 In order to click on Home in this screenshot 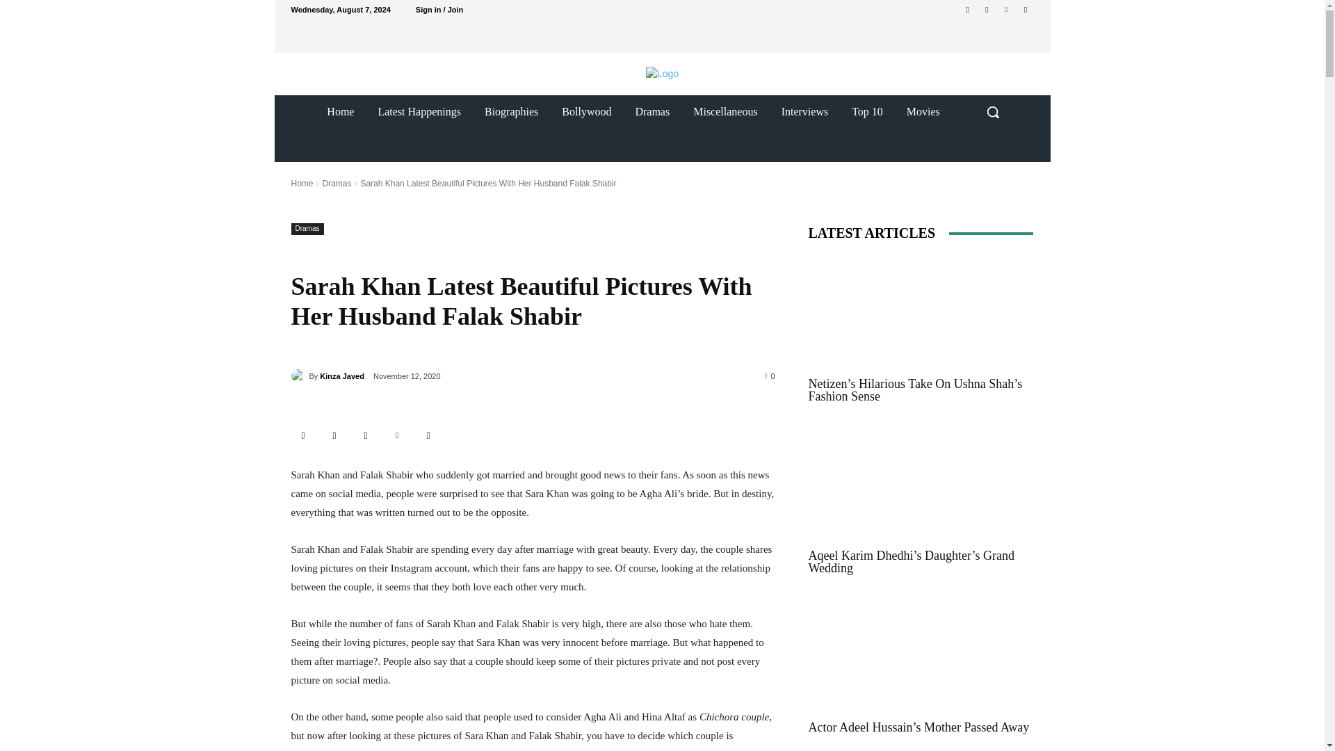, I will do `click(341, 111)`.